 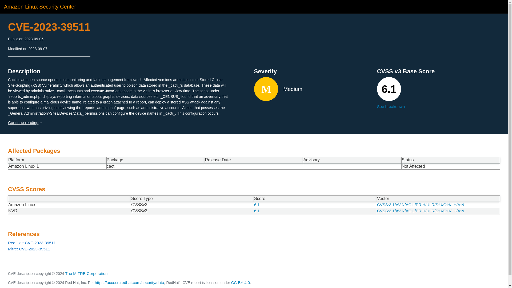 What do you see at coordinates (241, 282) in the screenshot?
I see `CC BY 4.0` at bounding box center [241, 282].